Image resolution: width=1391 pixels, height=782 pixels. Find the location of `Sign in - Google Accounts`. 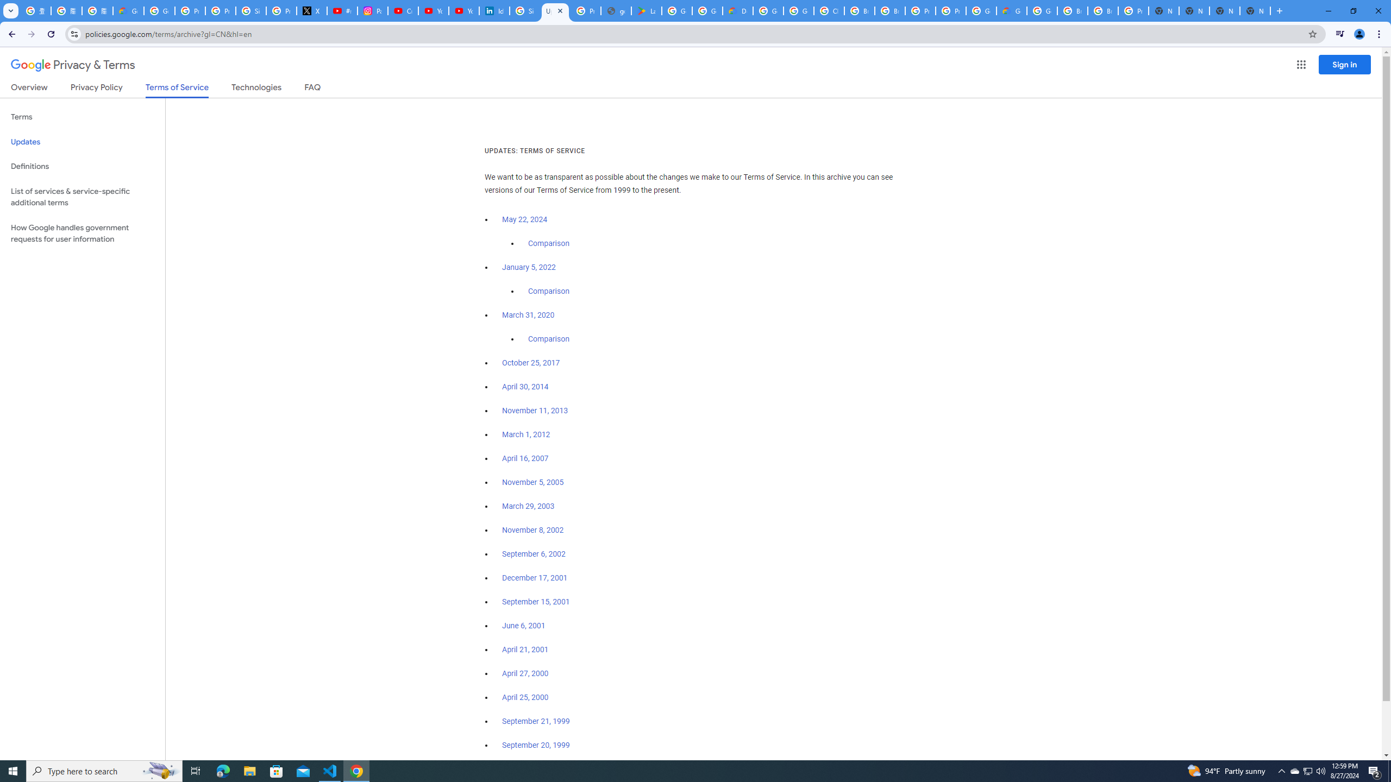

Sign in - Google Accounts is located at coordinates (251, 11).